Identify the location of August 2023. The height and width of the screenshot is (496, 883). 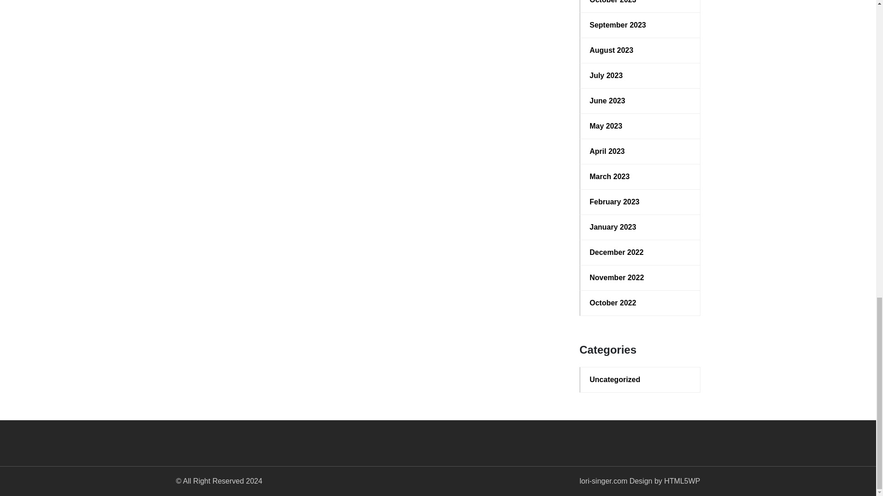
(640, 51).